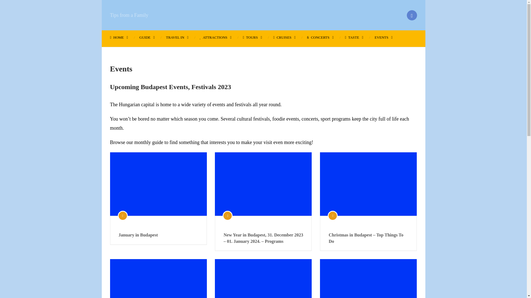 The height and width of the screenshot is (298, 531). What do you see at coordinates (252, 37) in the screenshot?
I see `TOURS` at bounding box center [252, 37].